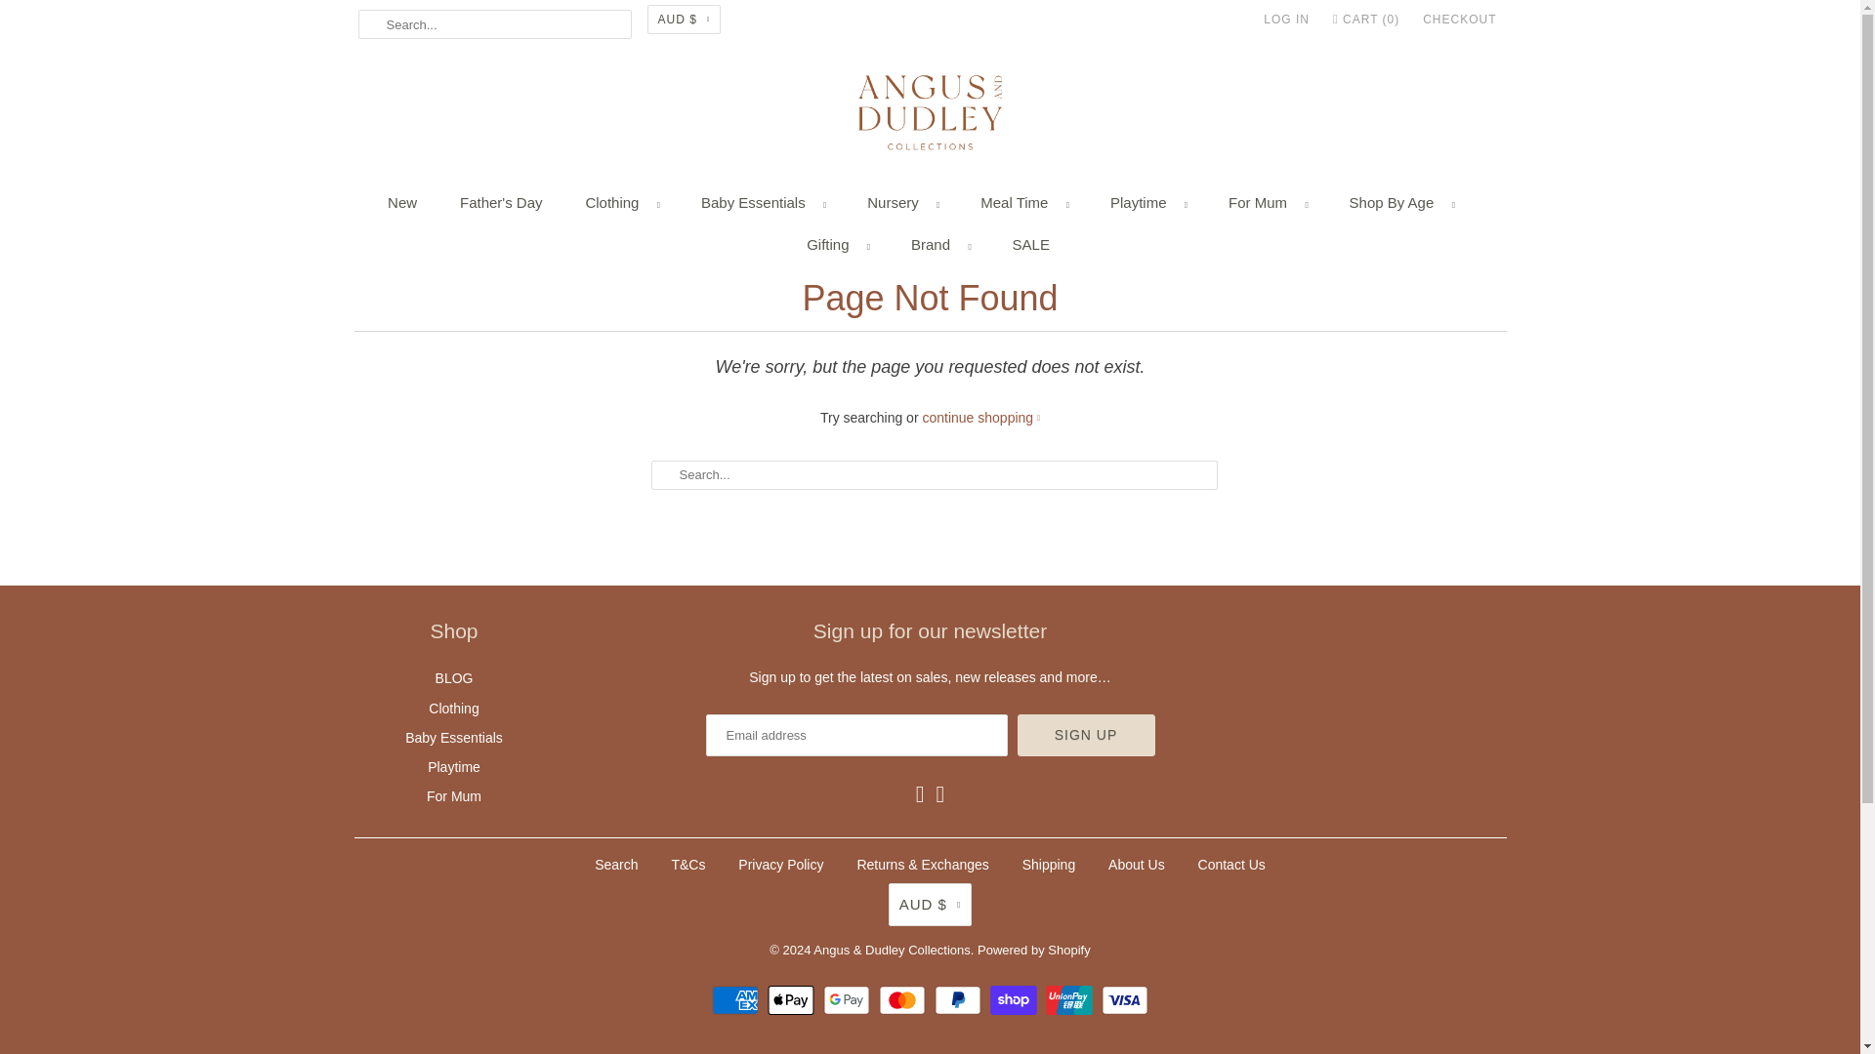 The image size is (1875, 1054). What do you see at coordinates (501, 203) in the screenshot?
I see `Father's Day` at bounding box center [501, 203].